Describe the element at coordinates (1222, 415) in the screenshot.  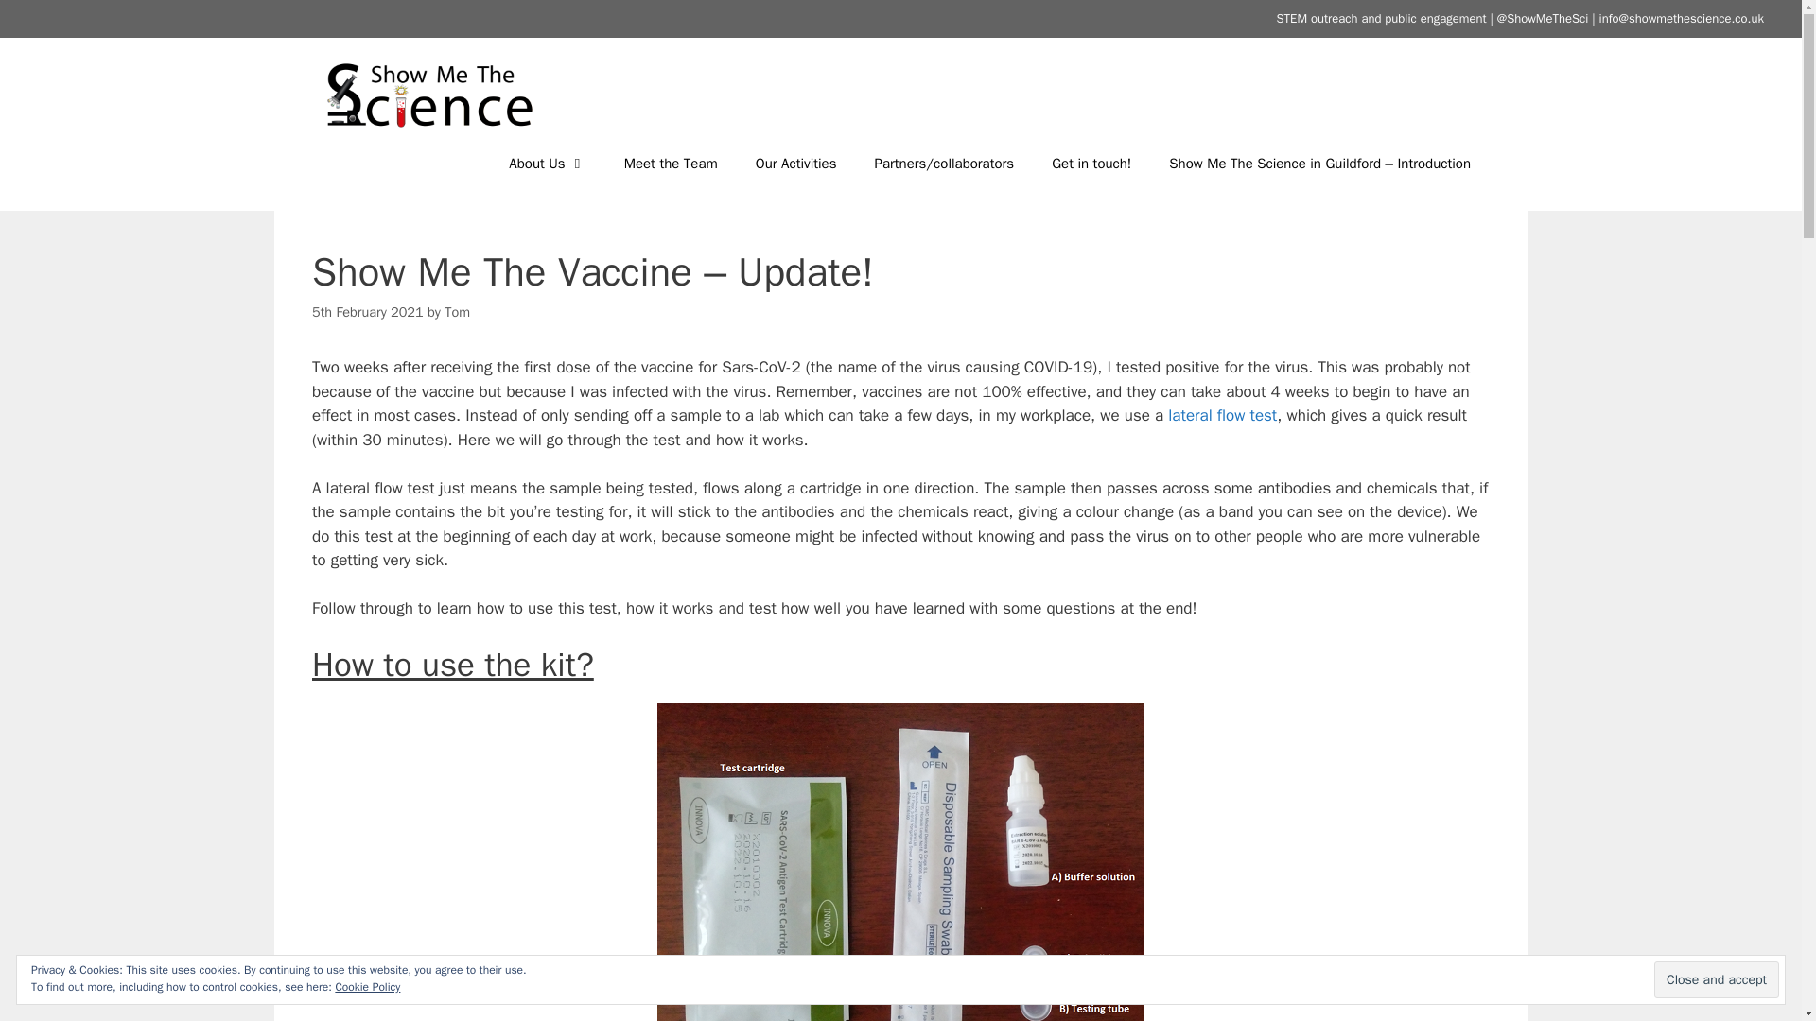
I see `lateral flow test` at that location.